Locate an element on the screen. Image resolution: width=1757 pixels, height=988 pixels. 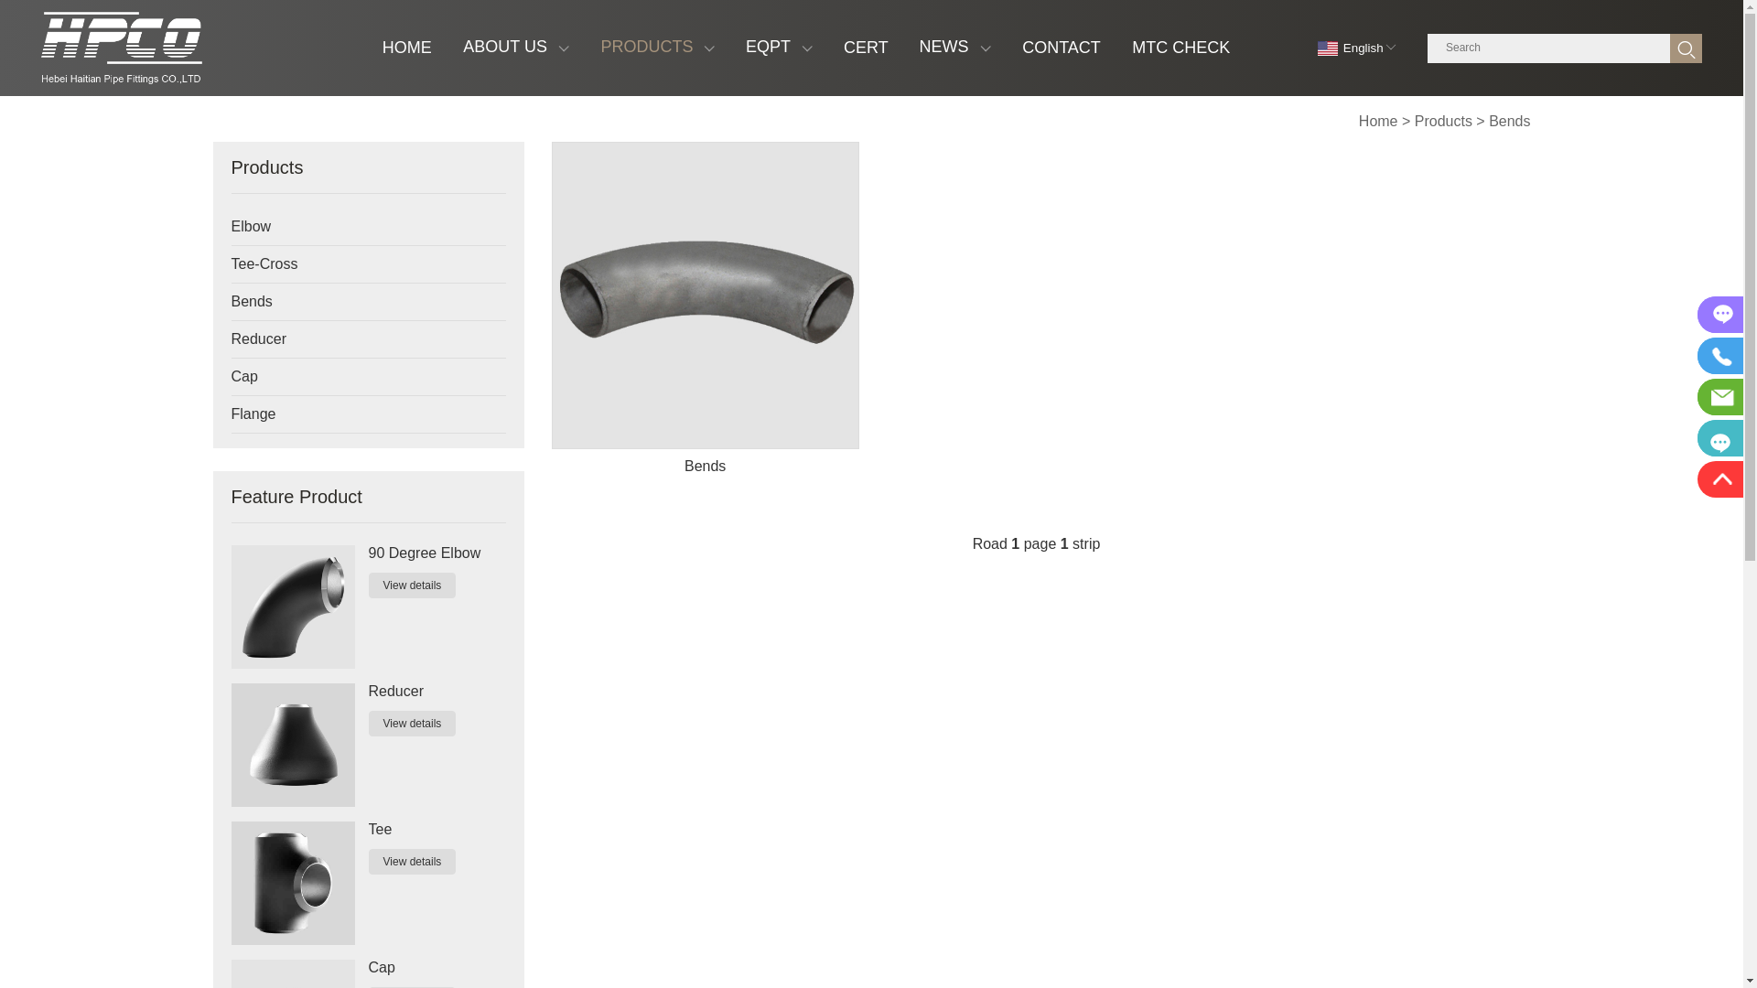
PRODUCTS is located at coordinates (657, 48).